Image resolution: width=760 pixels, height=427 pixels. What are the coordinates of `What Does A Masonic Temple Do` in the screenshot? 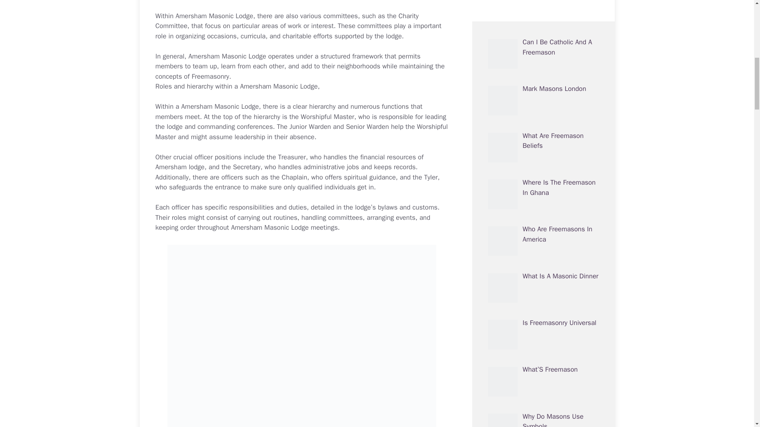 It's located at (555, 360).